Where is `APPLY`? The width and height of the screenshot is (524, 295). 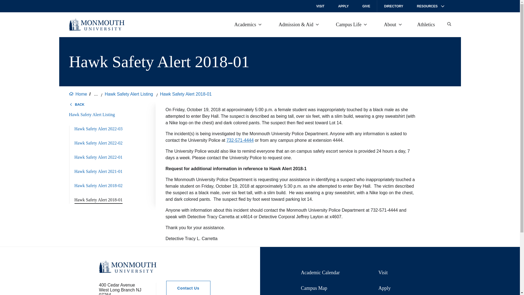
APPLY is located at coordinates (343, 6).